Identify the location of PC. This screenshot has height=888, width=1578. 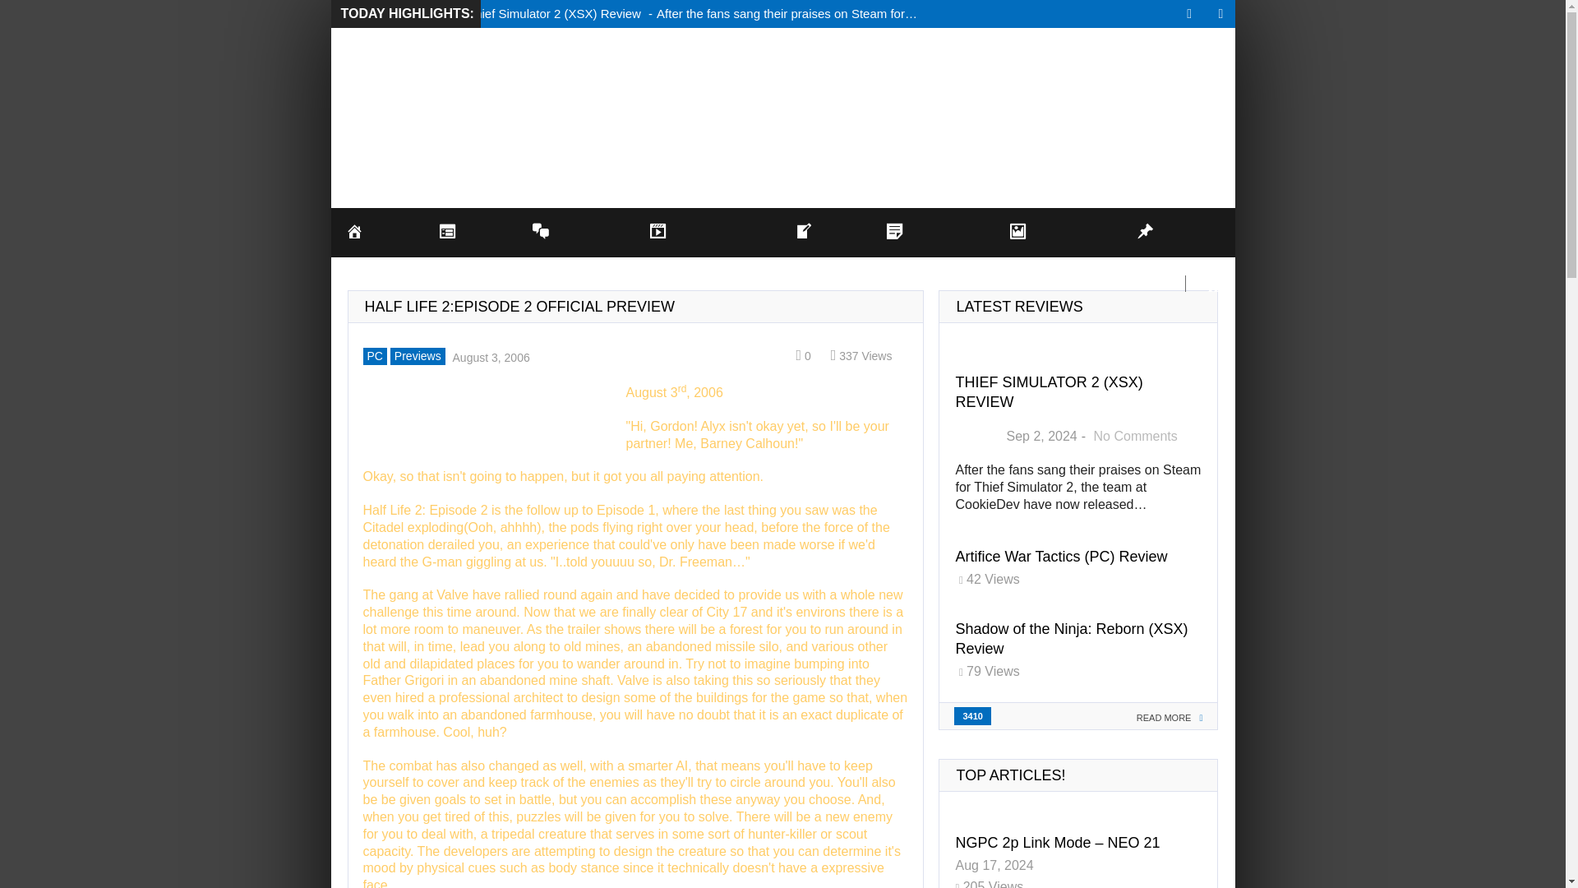
(375, 356).